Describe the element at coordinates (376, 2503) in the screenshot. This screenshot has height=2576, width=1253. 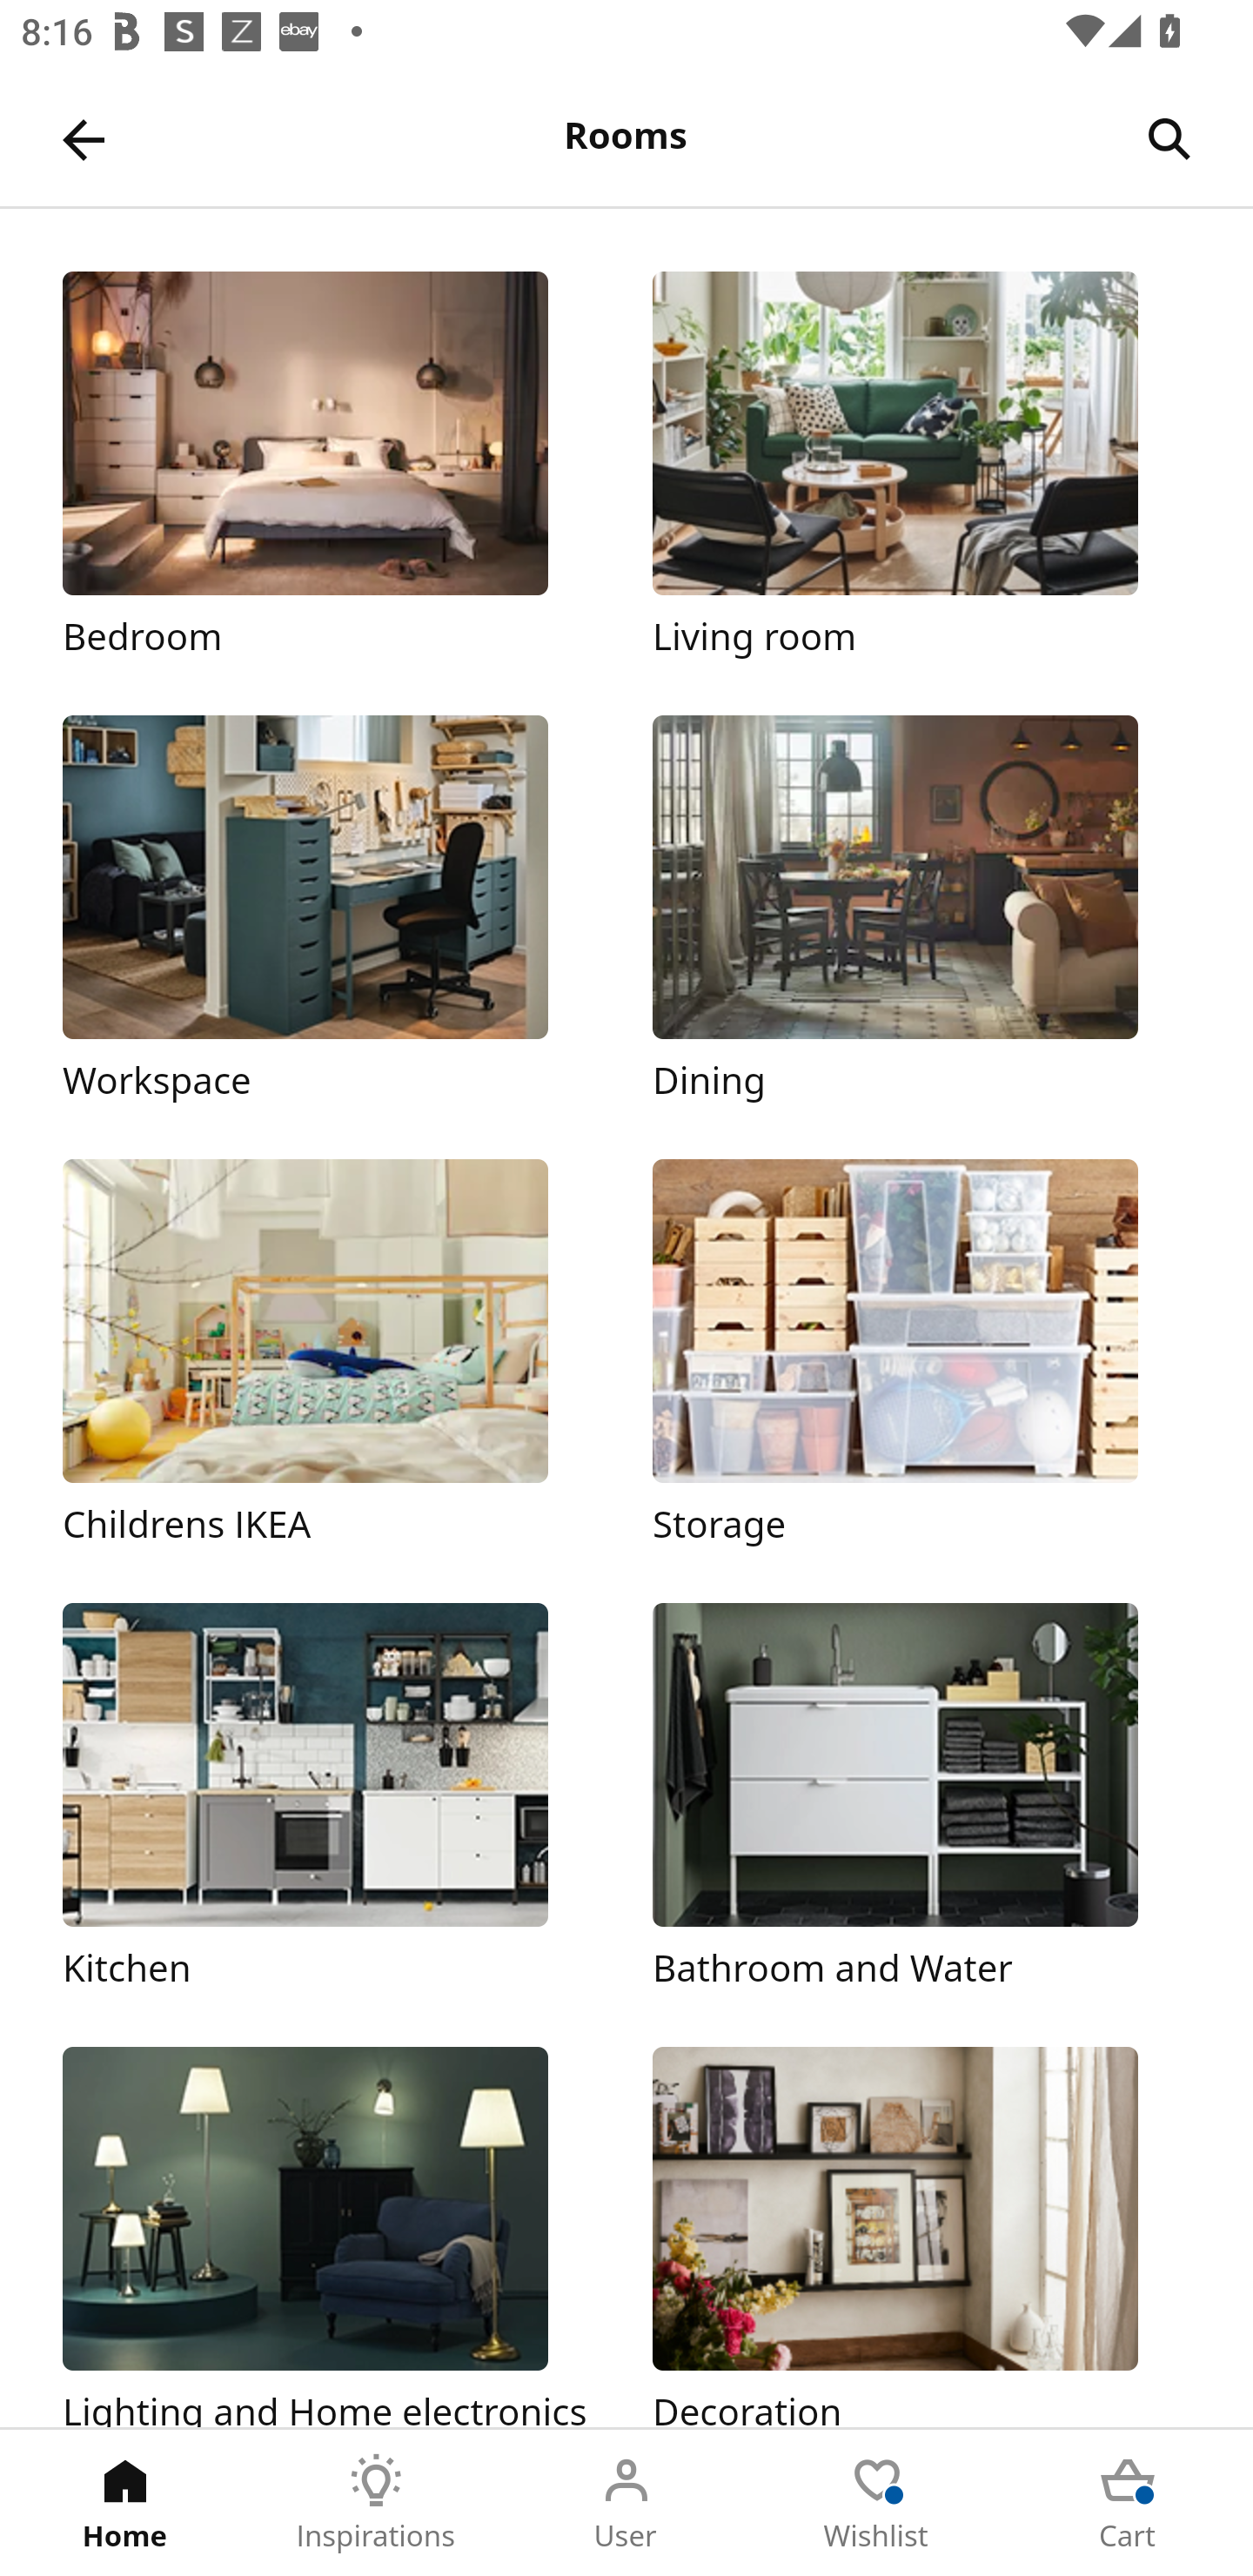
I see `Inspirations
Tab 2 of 5` at that location.